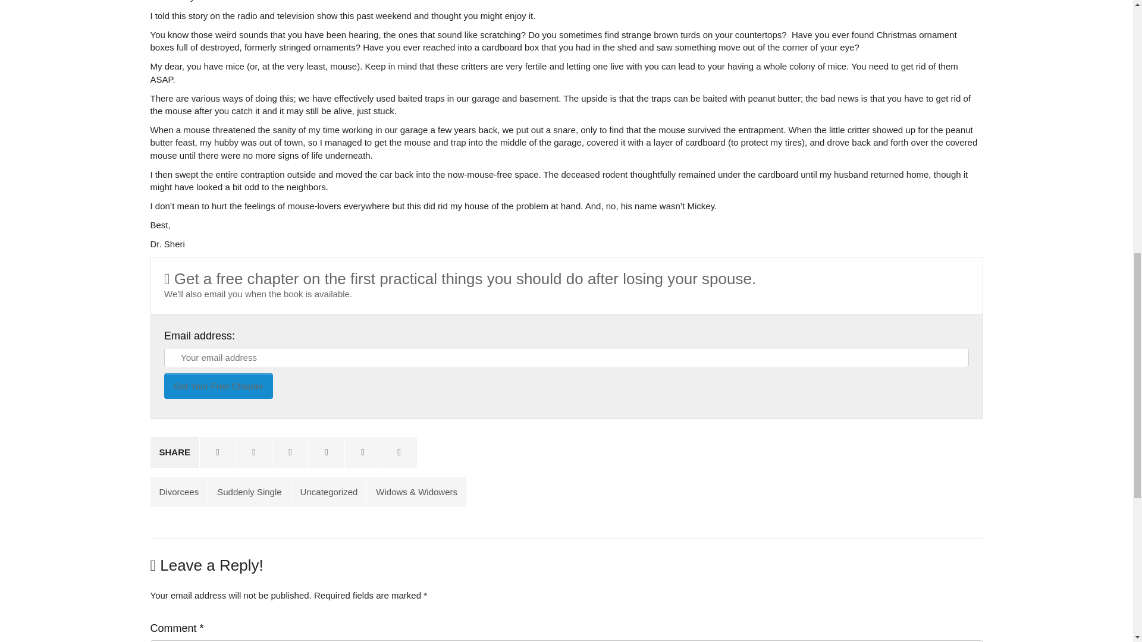 The height and width of the screenshot is (642, 1142). Describe the element at coordinates (328, 492) in the screenshot. I see `Uncategorized` at that location.